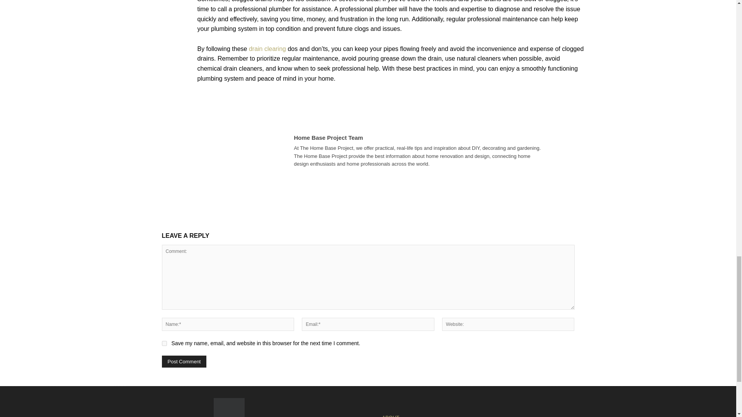 The width and height of the screenshot is (742, 417). I want to click on Post Comment, so click(184, 361).